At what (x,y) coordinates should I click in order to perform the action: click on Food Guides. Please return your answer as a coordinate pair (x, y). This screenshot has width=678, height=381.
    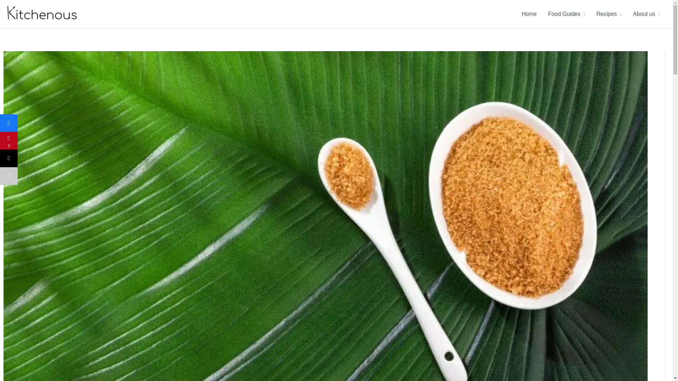
    Looking at the image, I should click on (566, 14).